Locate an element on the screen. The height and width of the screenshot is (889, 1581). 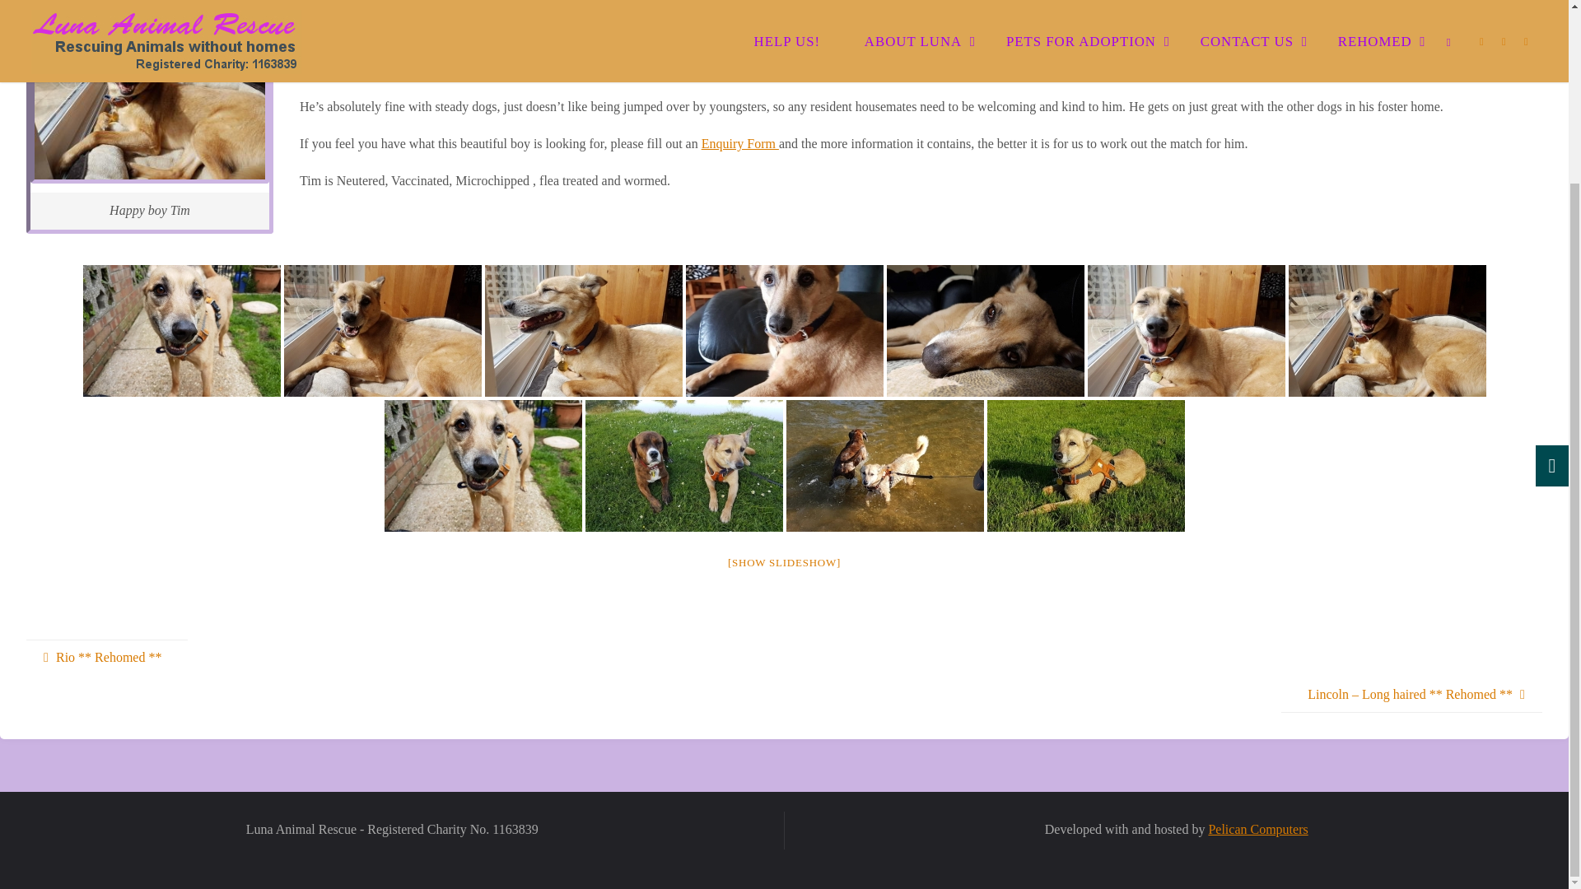
Tim-Profile is located at coordinates (180, 329).